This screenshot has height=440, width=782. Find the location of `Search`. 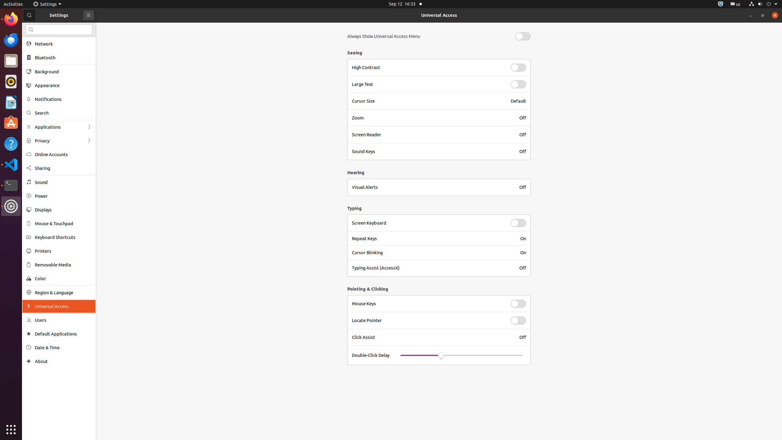

Search is located at coordinates (59, 30).